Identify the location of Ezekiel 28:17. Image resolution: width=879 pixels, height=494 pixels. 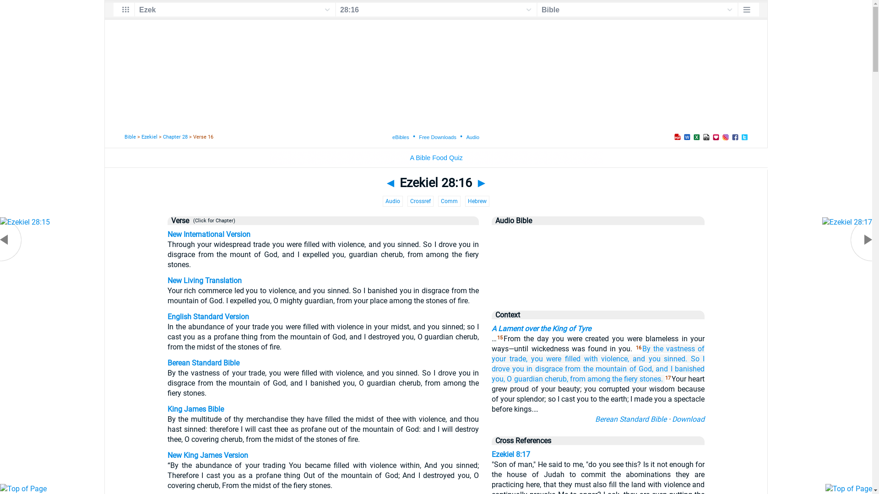
(847, 222).